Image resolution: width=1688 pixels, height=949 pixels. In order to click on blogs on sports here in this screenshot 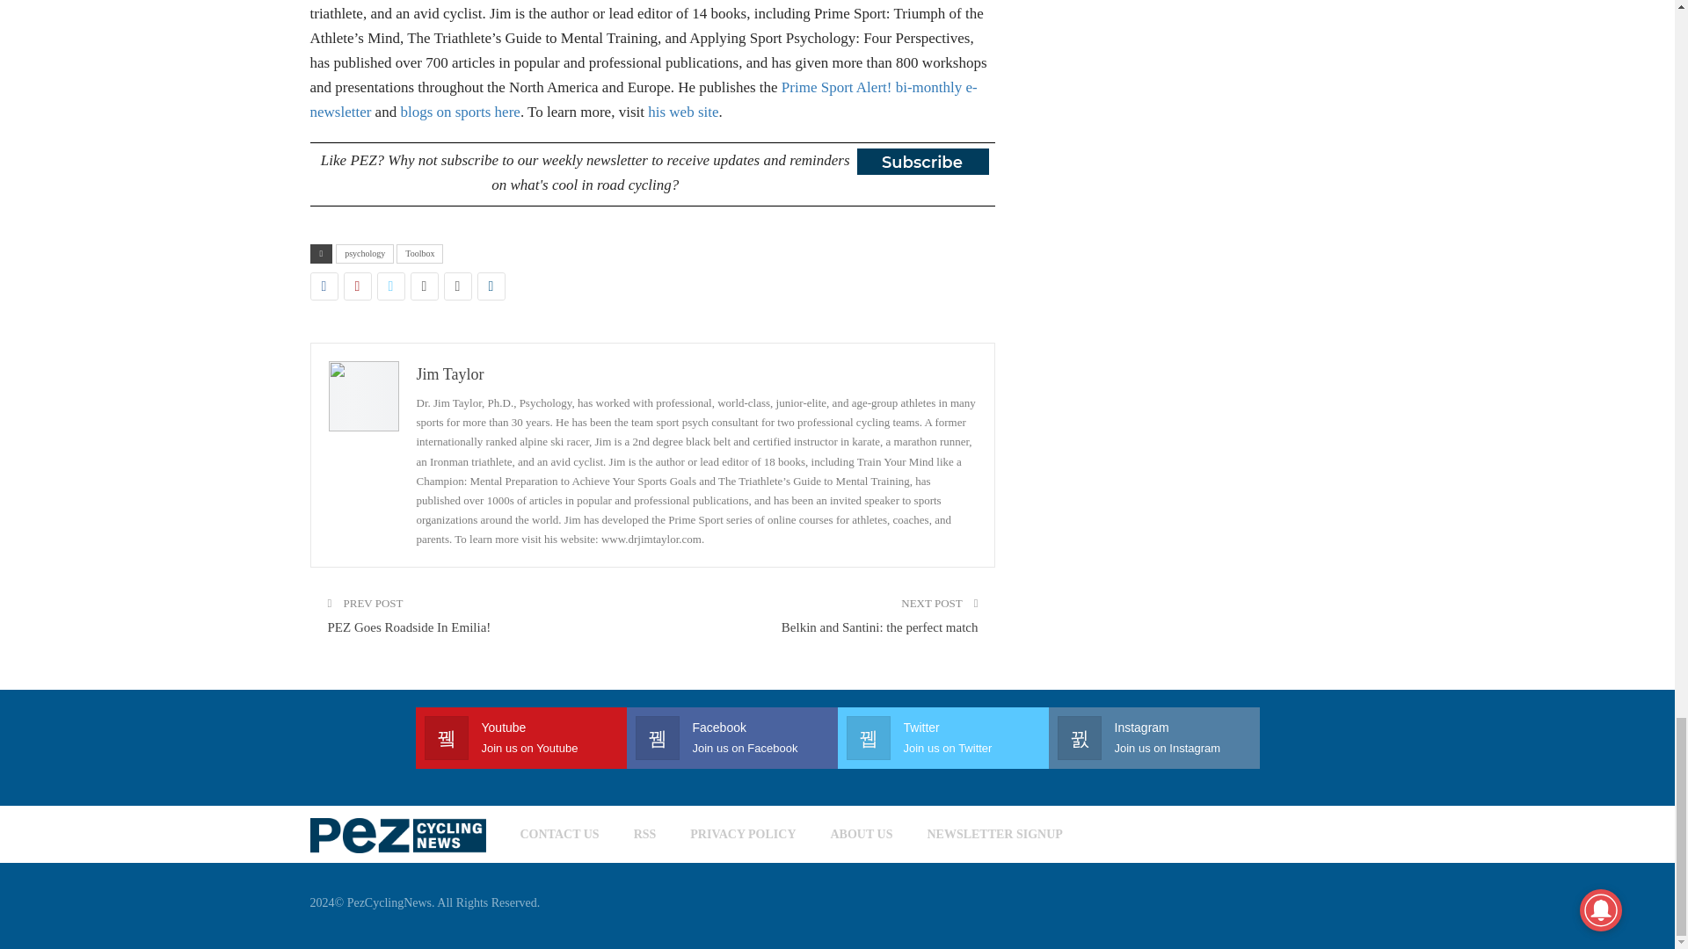, I will do `click(460, 112)`.